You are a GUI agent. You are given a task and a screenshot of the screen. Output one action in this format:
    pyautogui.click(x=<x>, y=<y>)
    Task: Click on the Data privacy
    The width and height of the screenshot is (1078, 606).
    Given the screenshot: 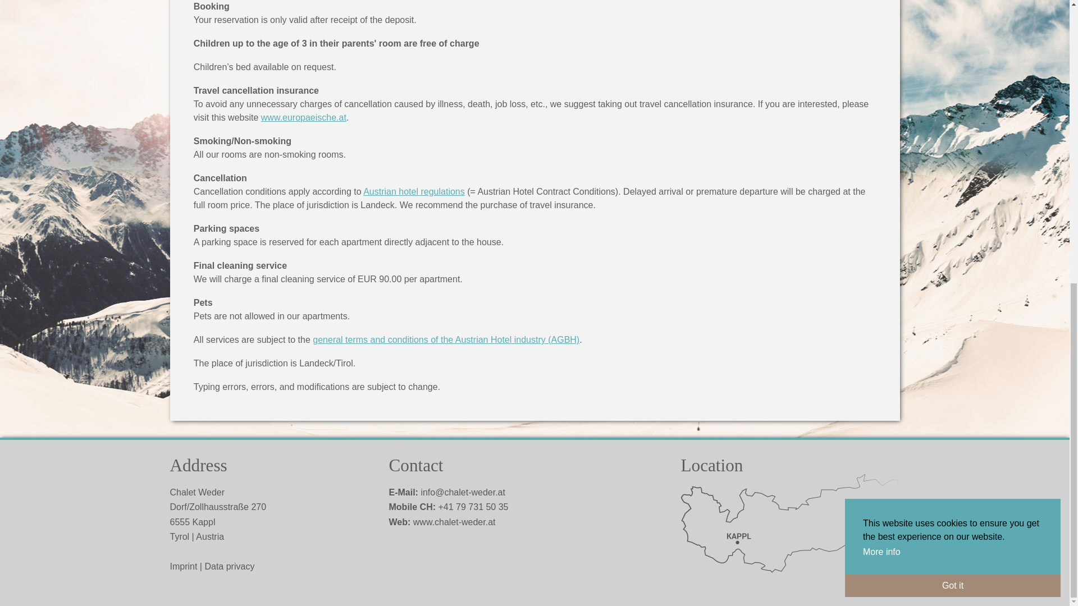 What is the action you would take?
    pyautogui.click(x=229, y=567)
    